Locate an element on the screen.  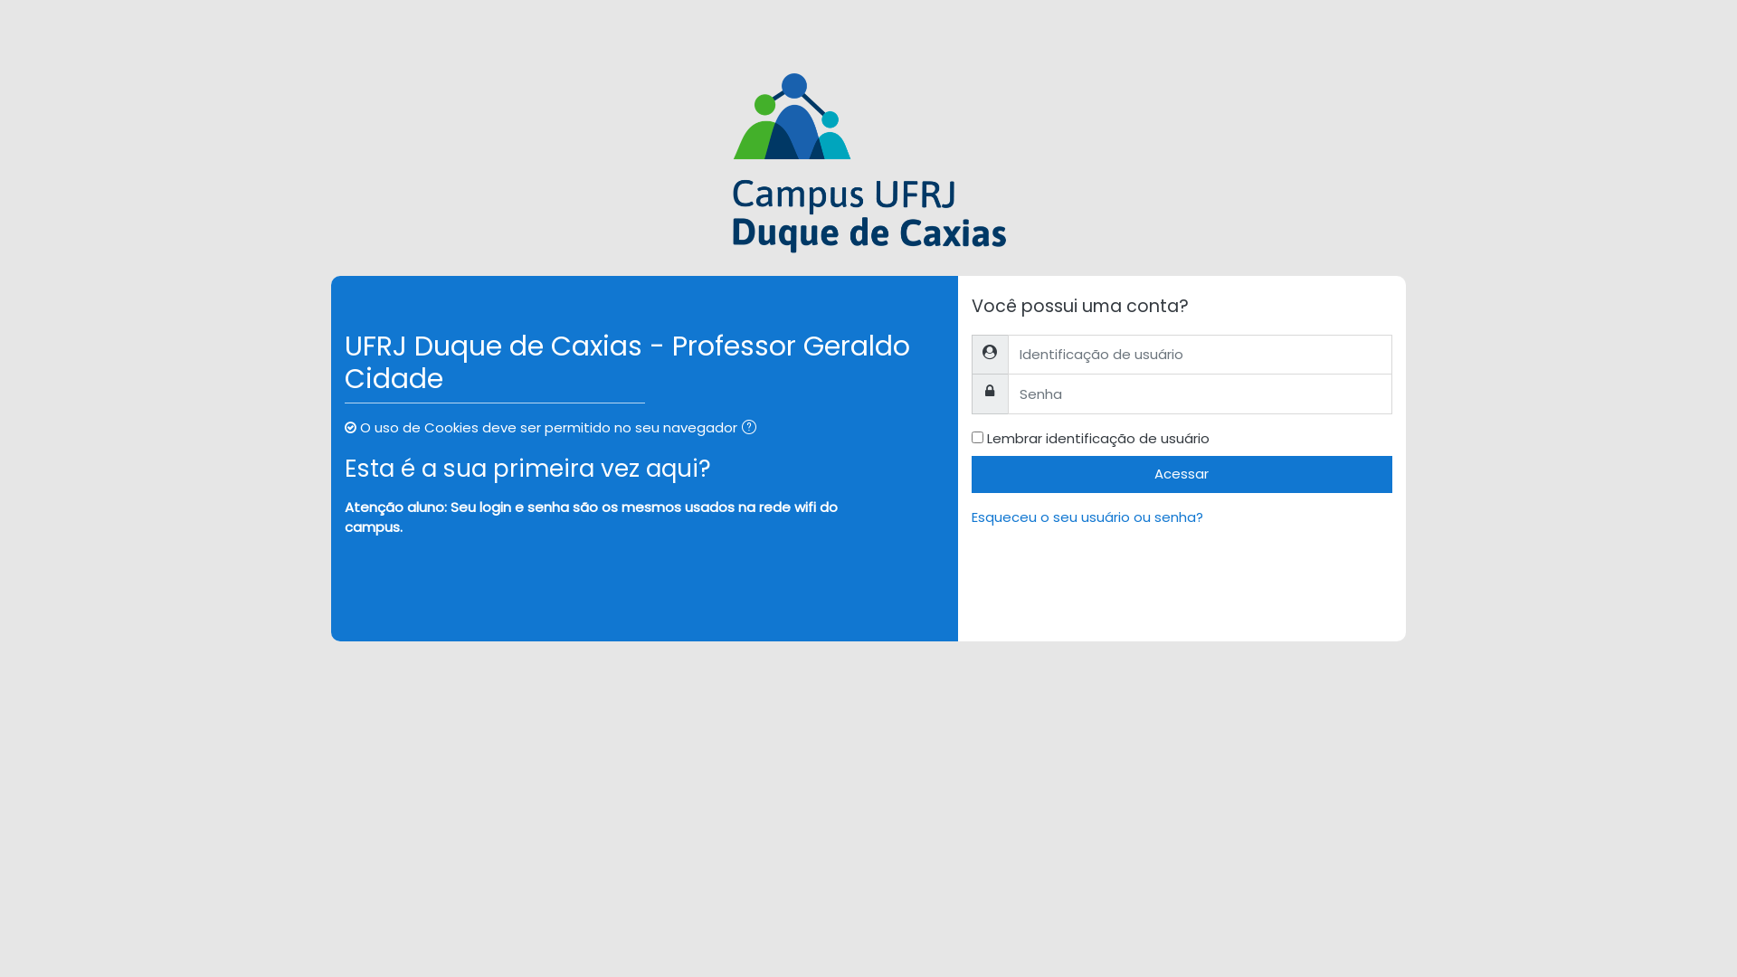
UFRJ Duque de Caxias - Professor Geraldo Cidade is located at coordinates (868, 164).